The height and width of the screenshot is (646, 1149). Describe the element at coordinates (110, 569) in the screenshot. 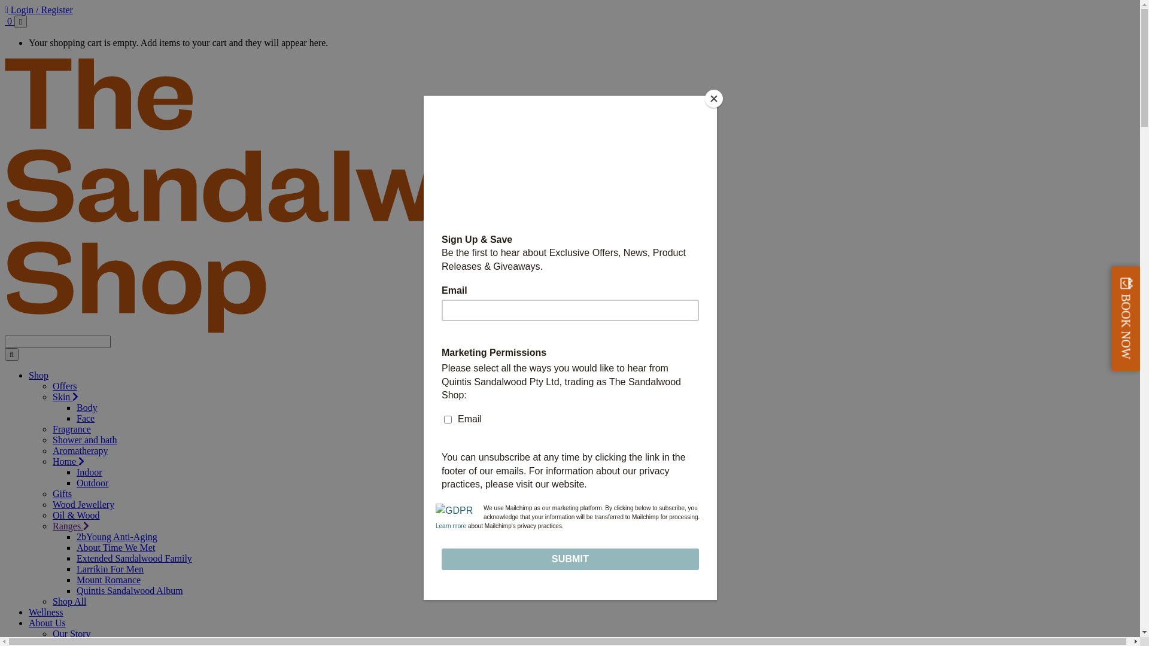

I see `Larrikin For Men` at that location.